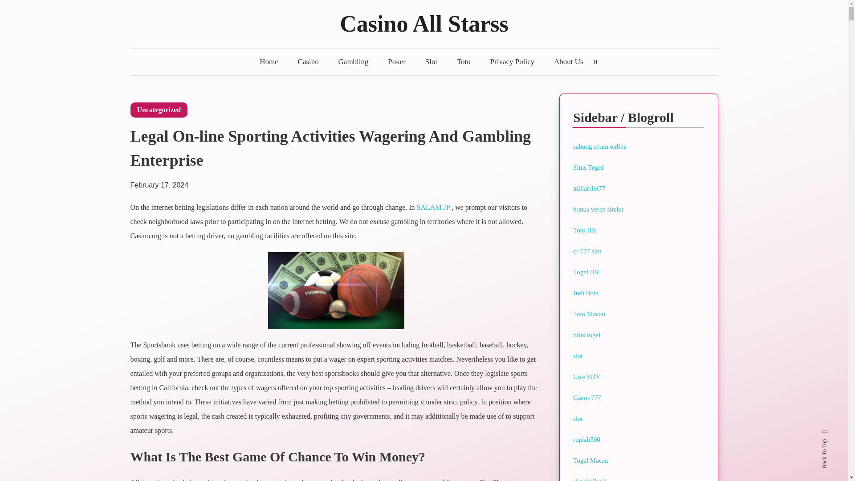 Image resolution: width=855 pixels, height=481 pixels. What do you see at coordinates (589, 314) in the screenshot?
I see `Toto Macau` at bounding box center [589, 314].